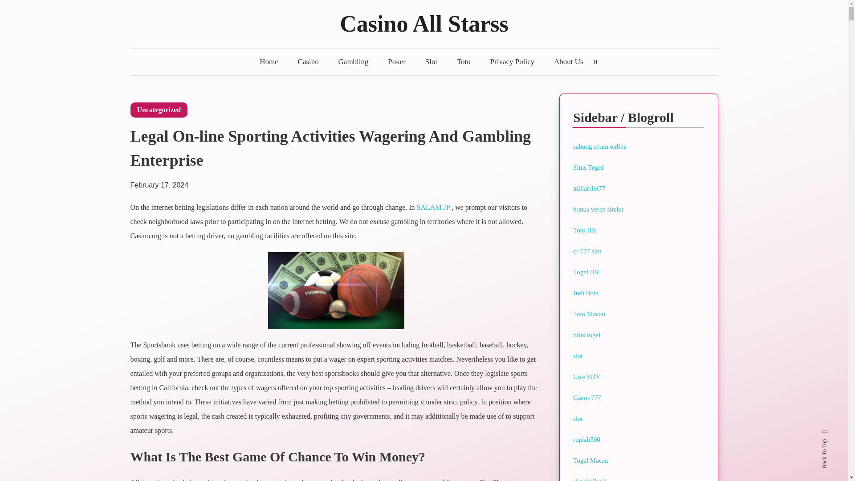 Image resolution: width=855 pixels, height=481 pixels. What do you see at coordinates (589, 314) in the screenshot?
I see `Toto Macau` at bounding box center [589, 314].